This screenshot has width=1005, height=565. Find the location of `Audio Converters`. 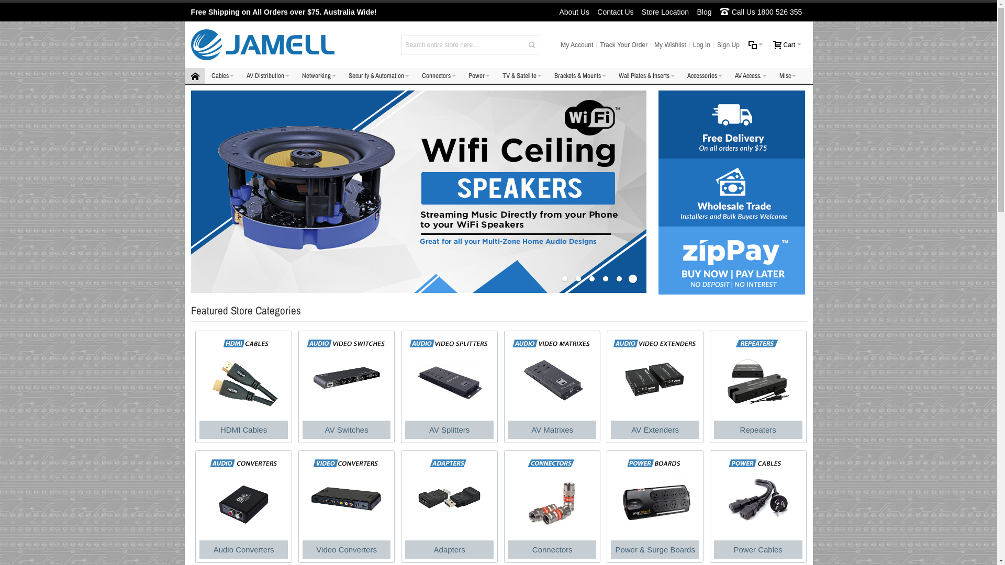

Audio Converters is located at coordinates (244, 507).